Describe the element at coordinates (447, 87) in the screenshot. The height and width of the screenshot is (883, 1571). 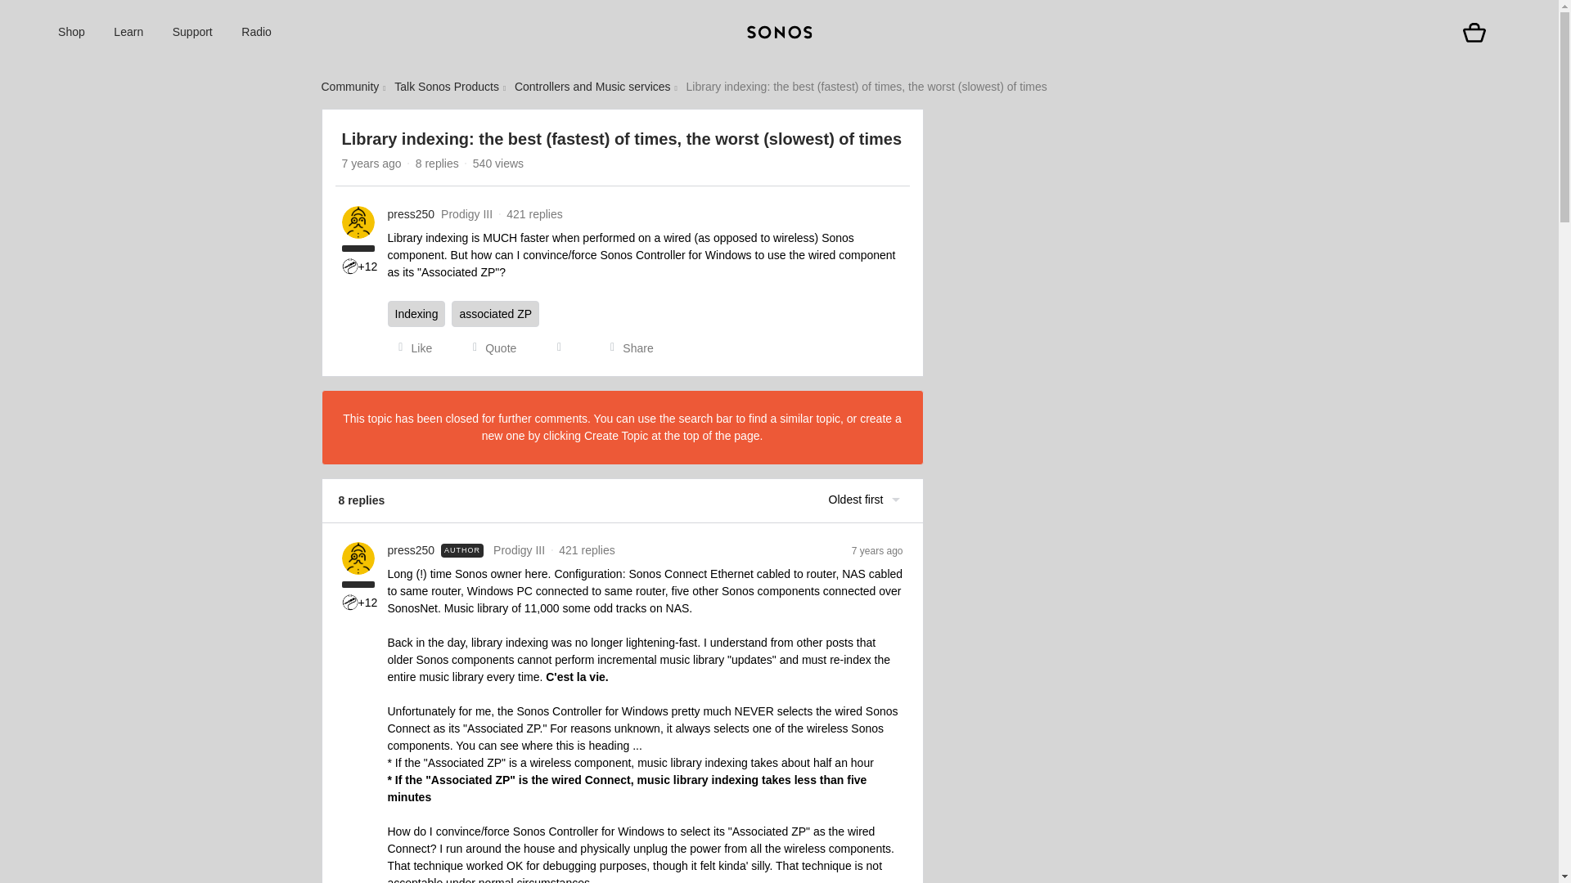
I see `Talk Sonos Products` at that location.